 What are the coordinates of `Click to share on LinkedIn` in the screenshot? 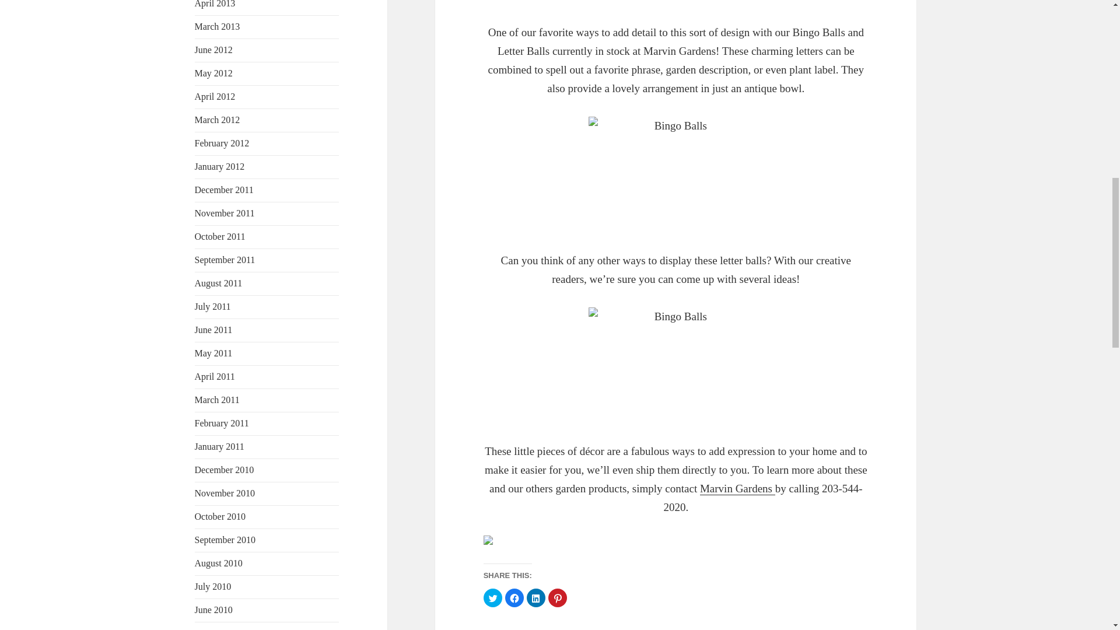 It's located at (535, 597).